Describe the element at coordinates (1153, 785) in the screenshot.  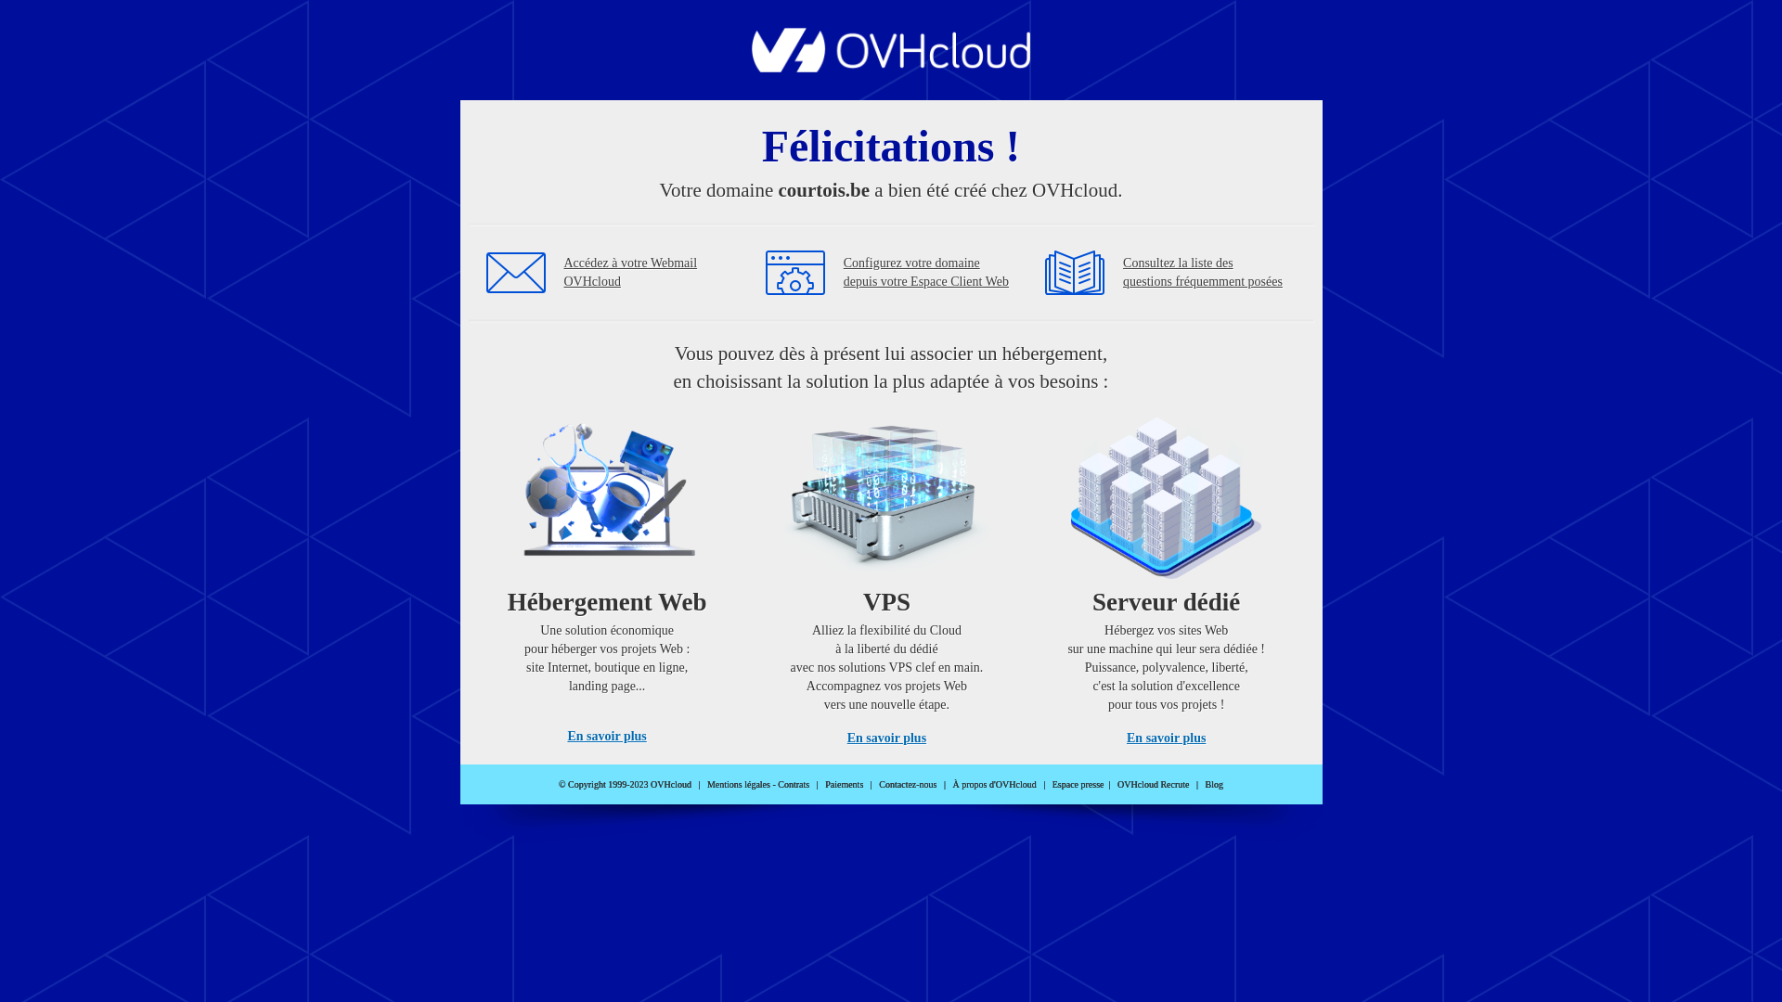
I see `OVHcloud Recrute` at that location.